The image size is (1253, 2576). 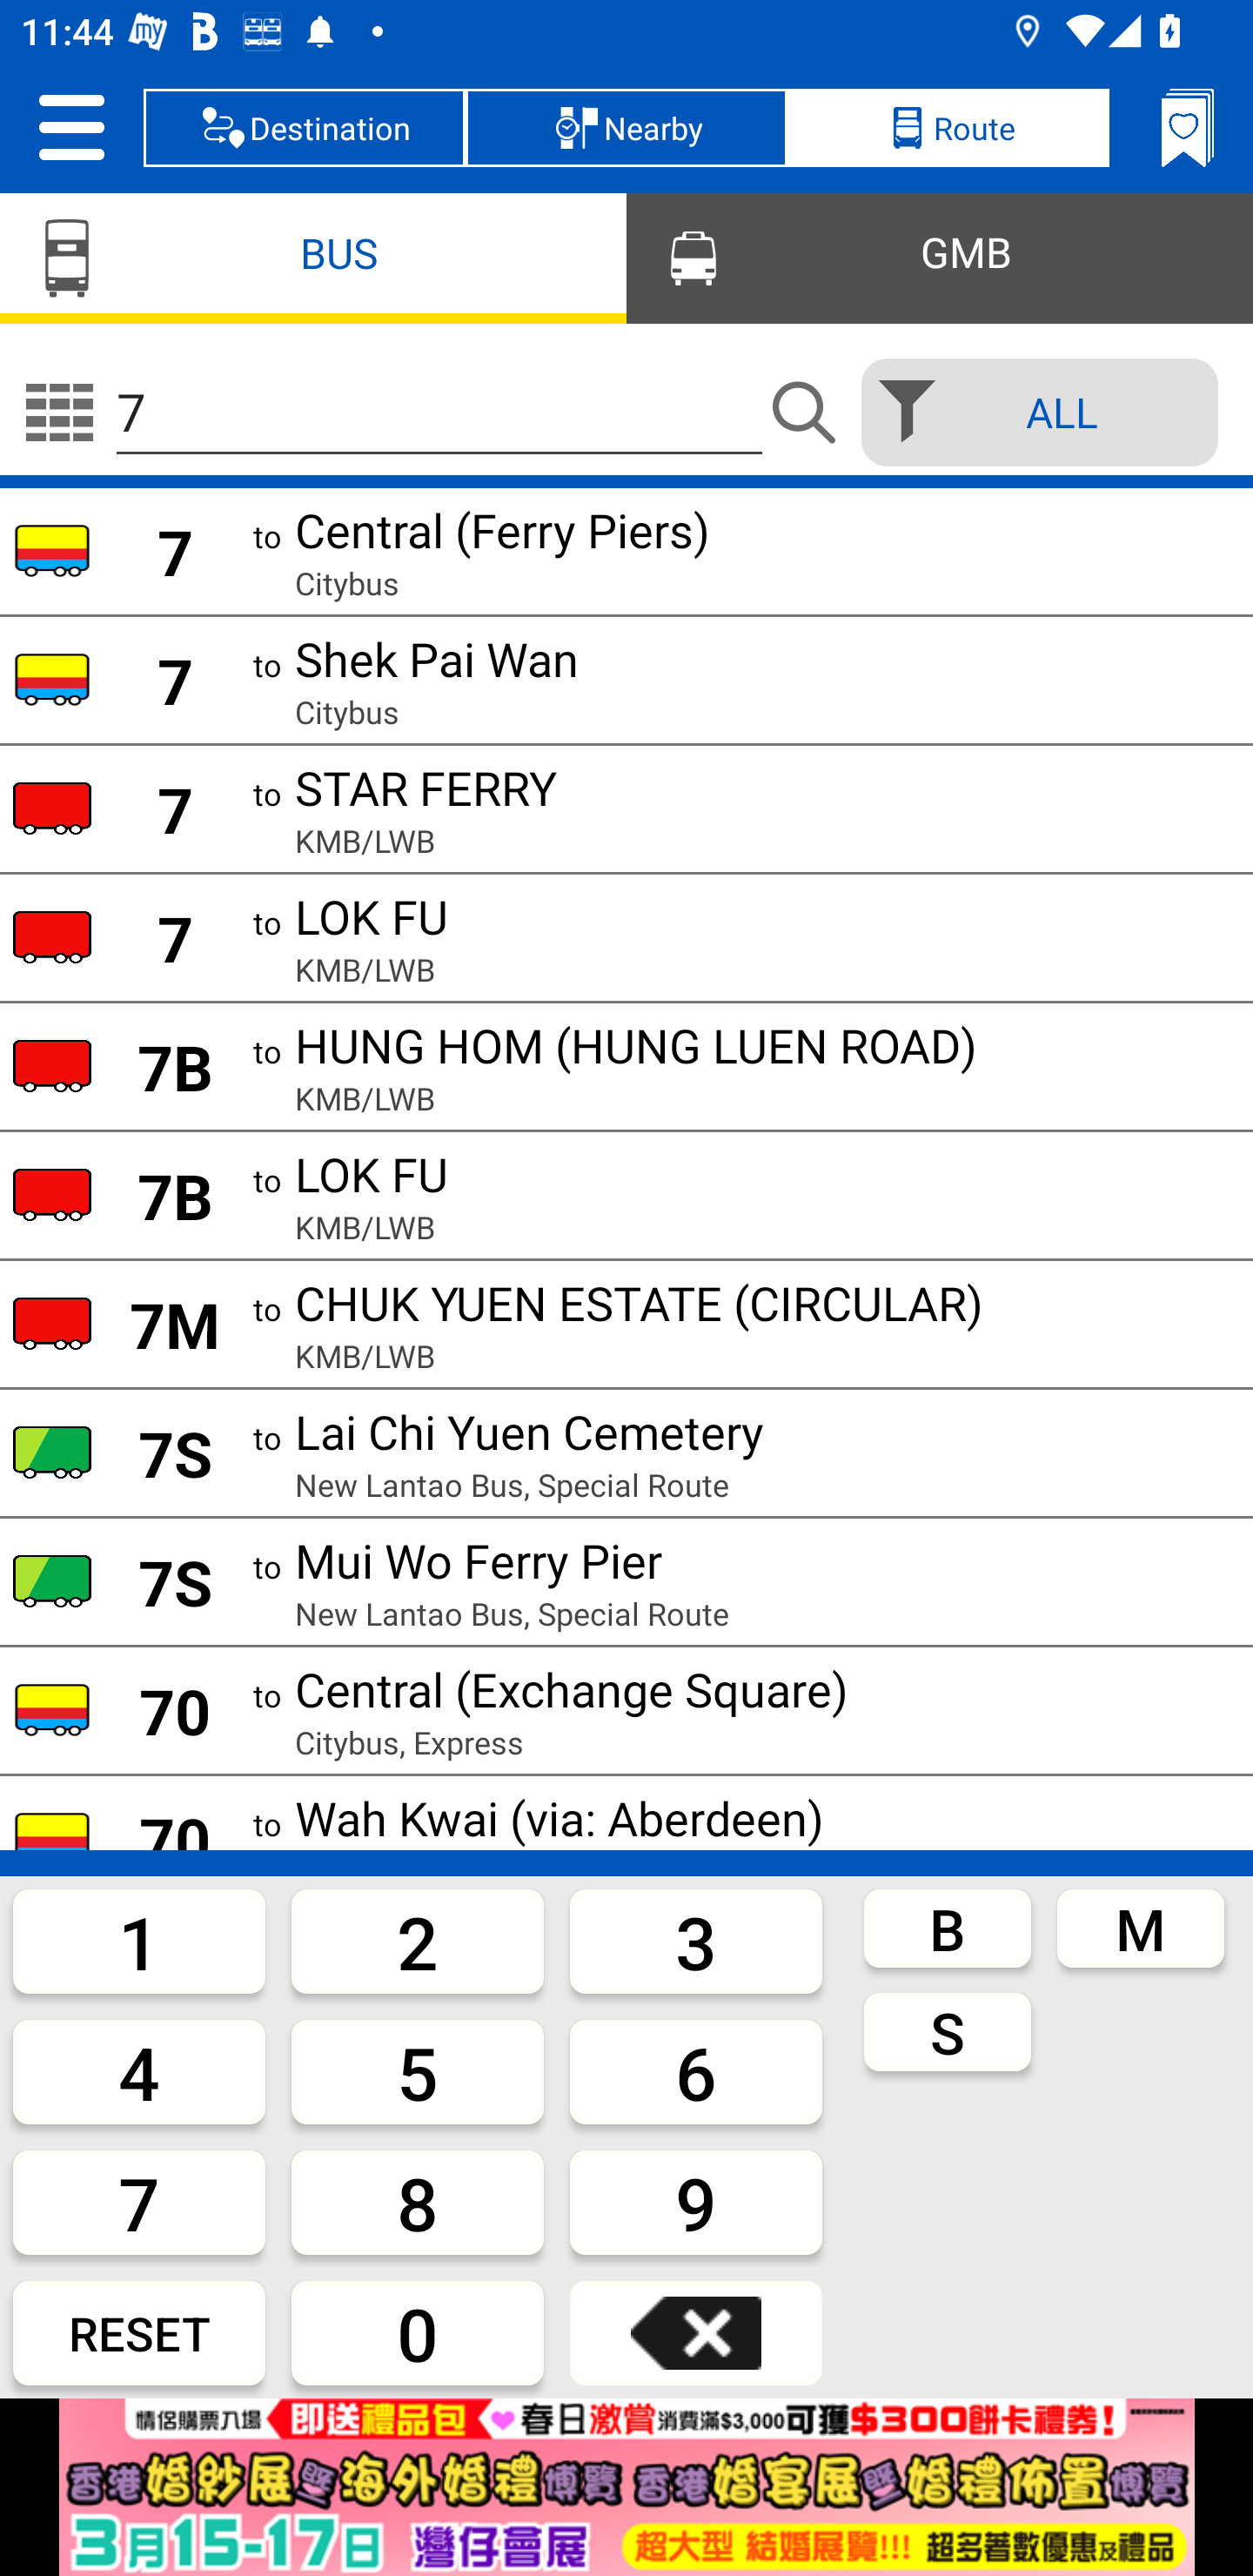 I want to click on Setting, so click(x=71, y=127).